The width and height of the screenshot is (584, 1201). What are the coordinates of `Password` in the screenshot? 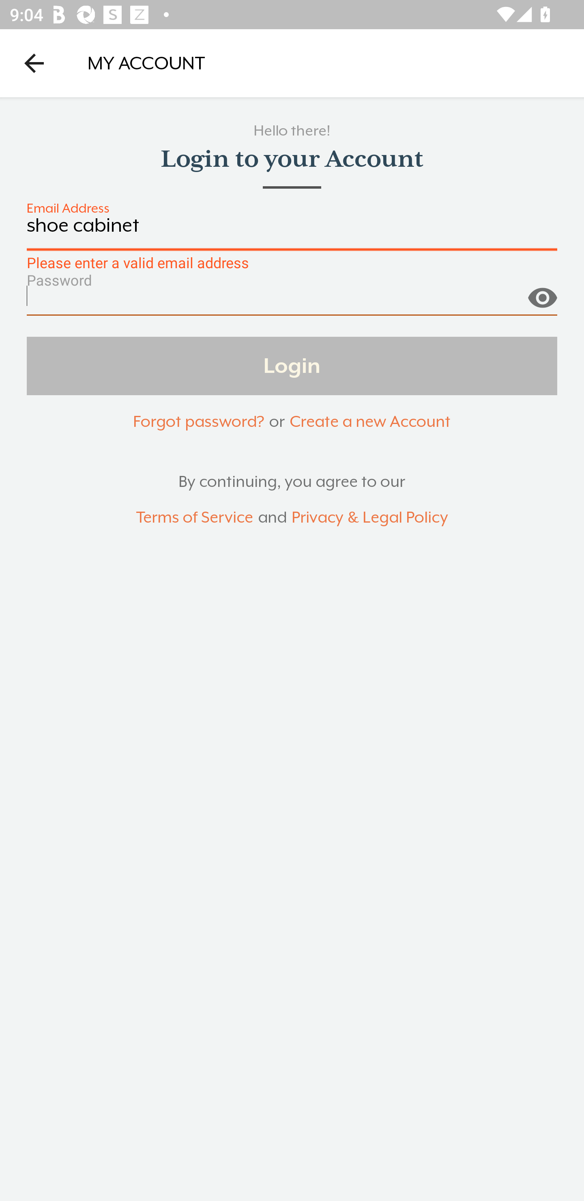 It's located at (292, 301).